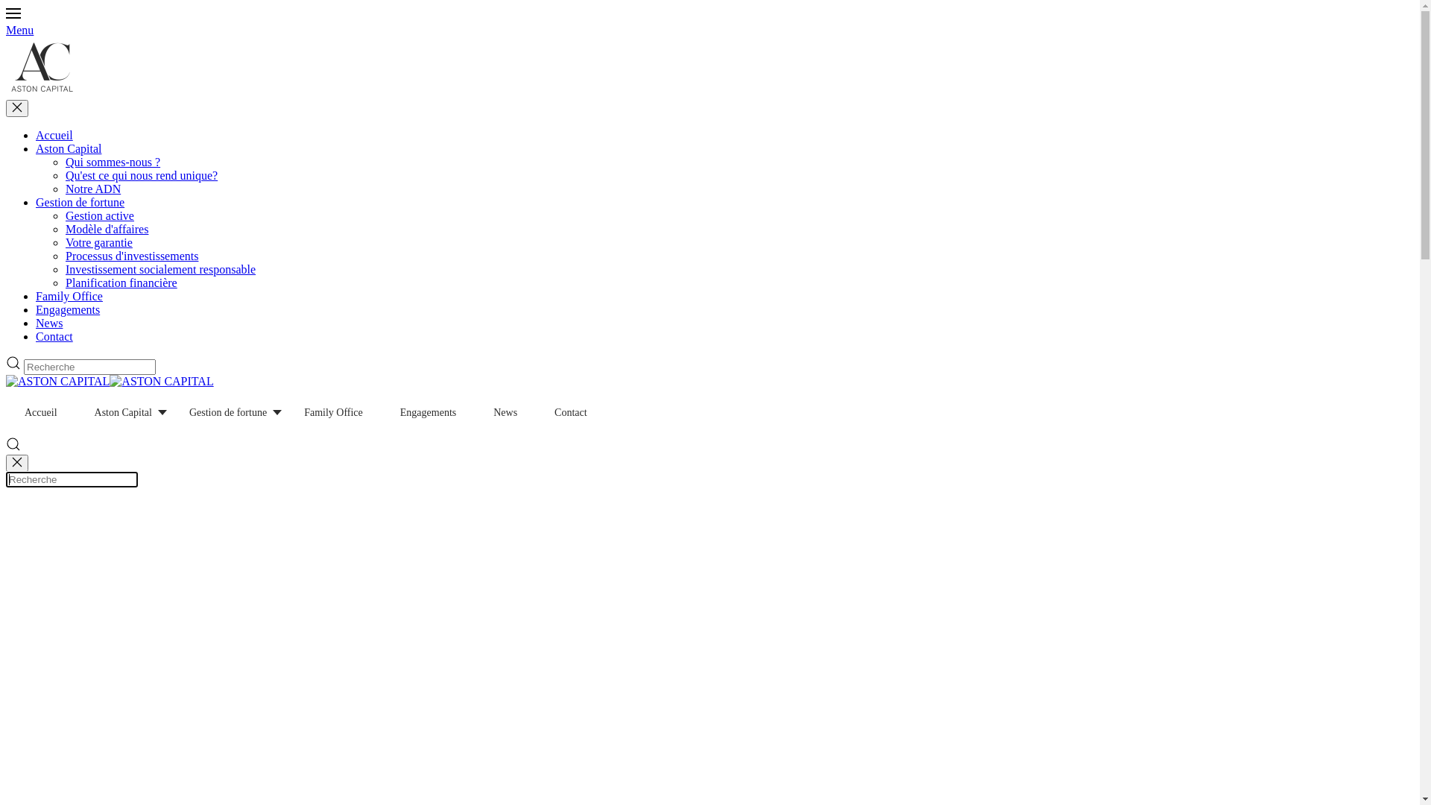 The width and height of the screenshot is (1431, 805). Describe the element at coordinates (710, 21) in the screenshot. I see `Menu` at that location.